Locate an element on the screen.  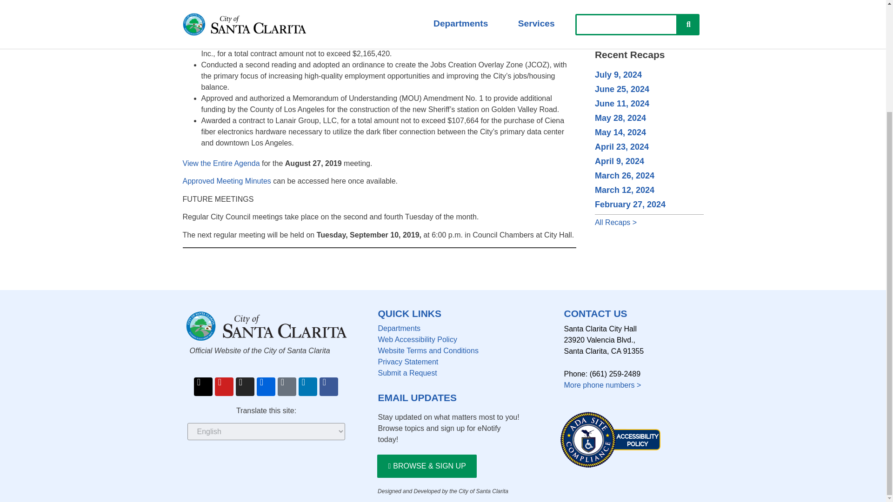
June 25, 2024 is located at coordinates (621, 89).